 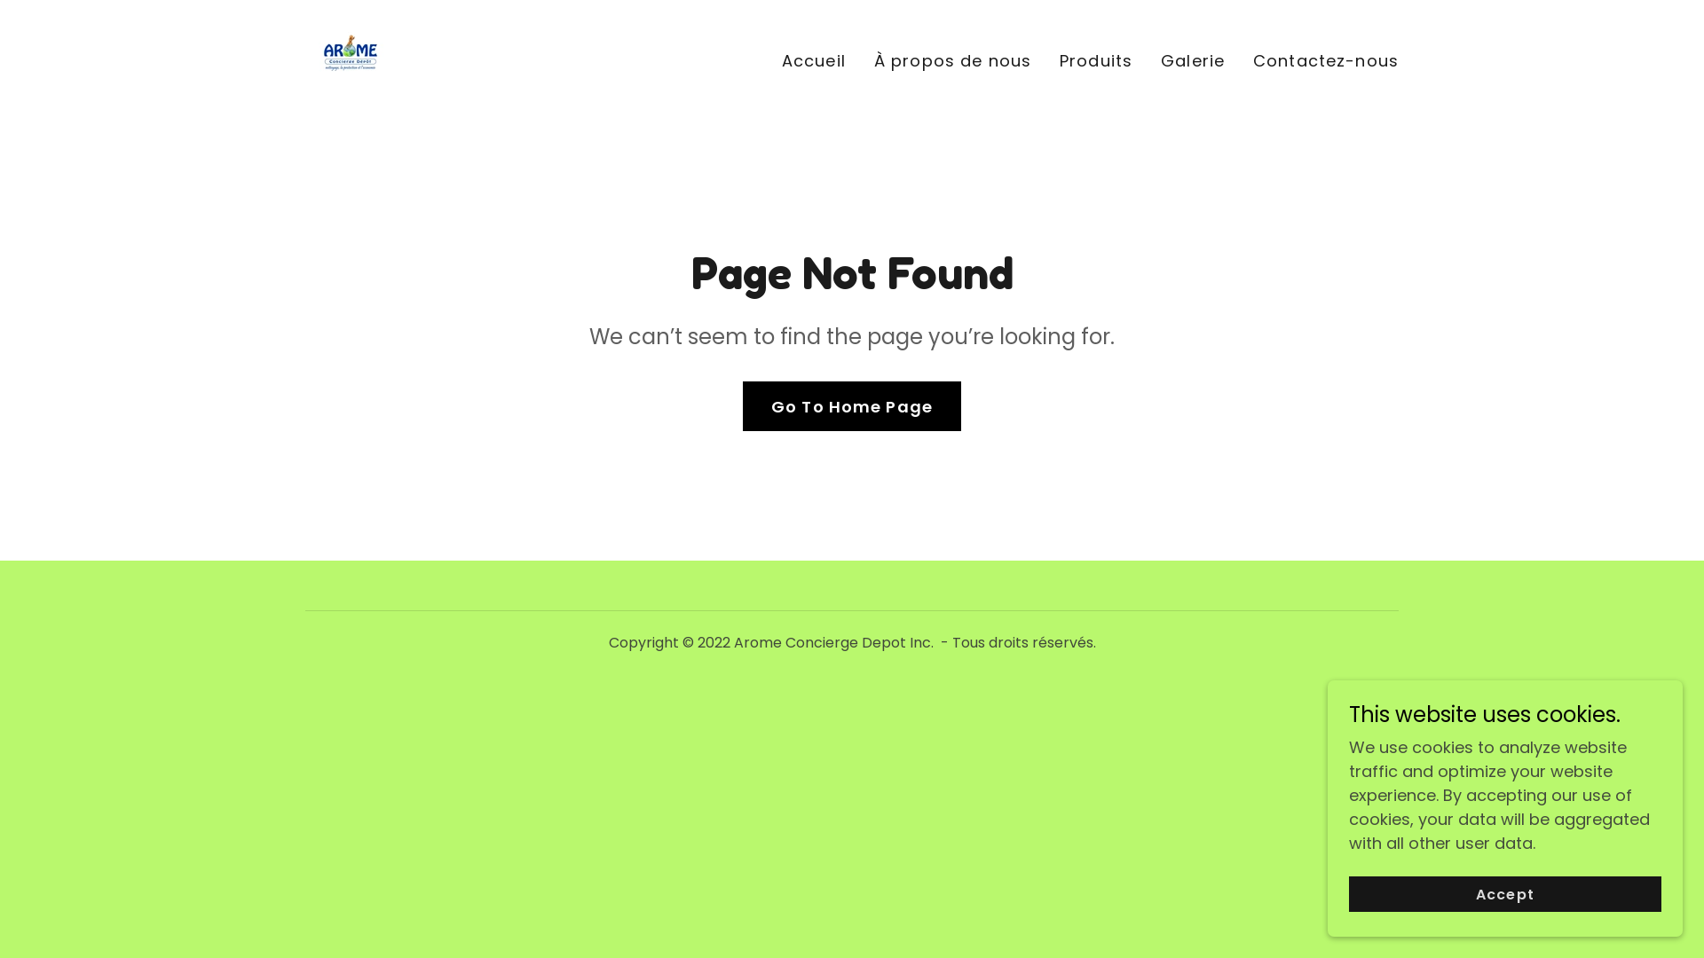 What do you see at coordinates (1326, 60) in the screenshot?
I see `Contactez-nous` at bounding box center [1326, 60].